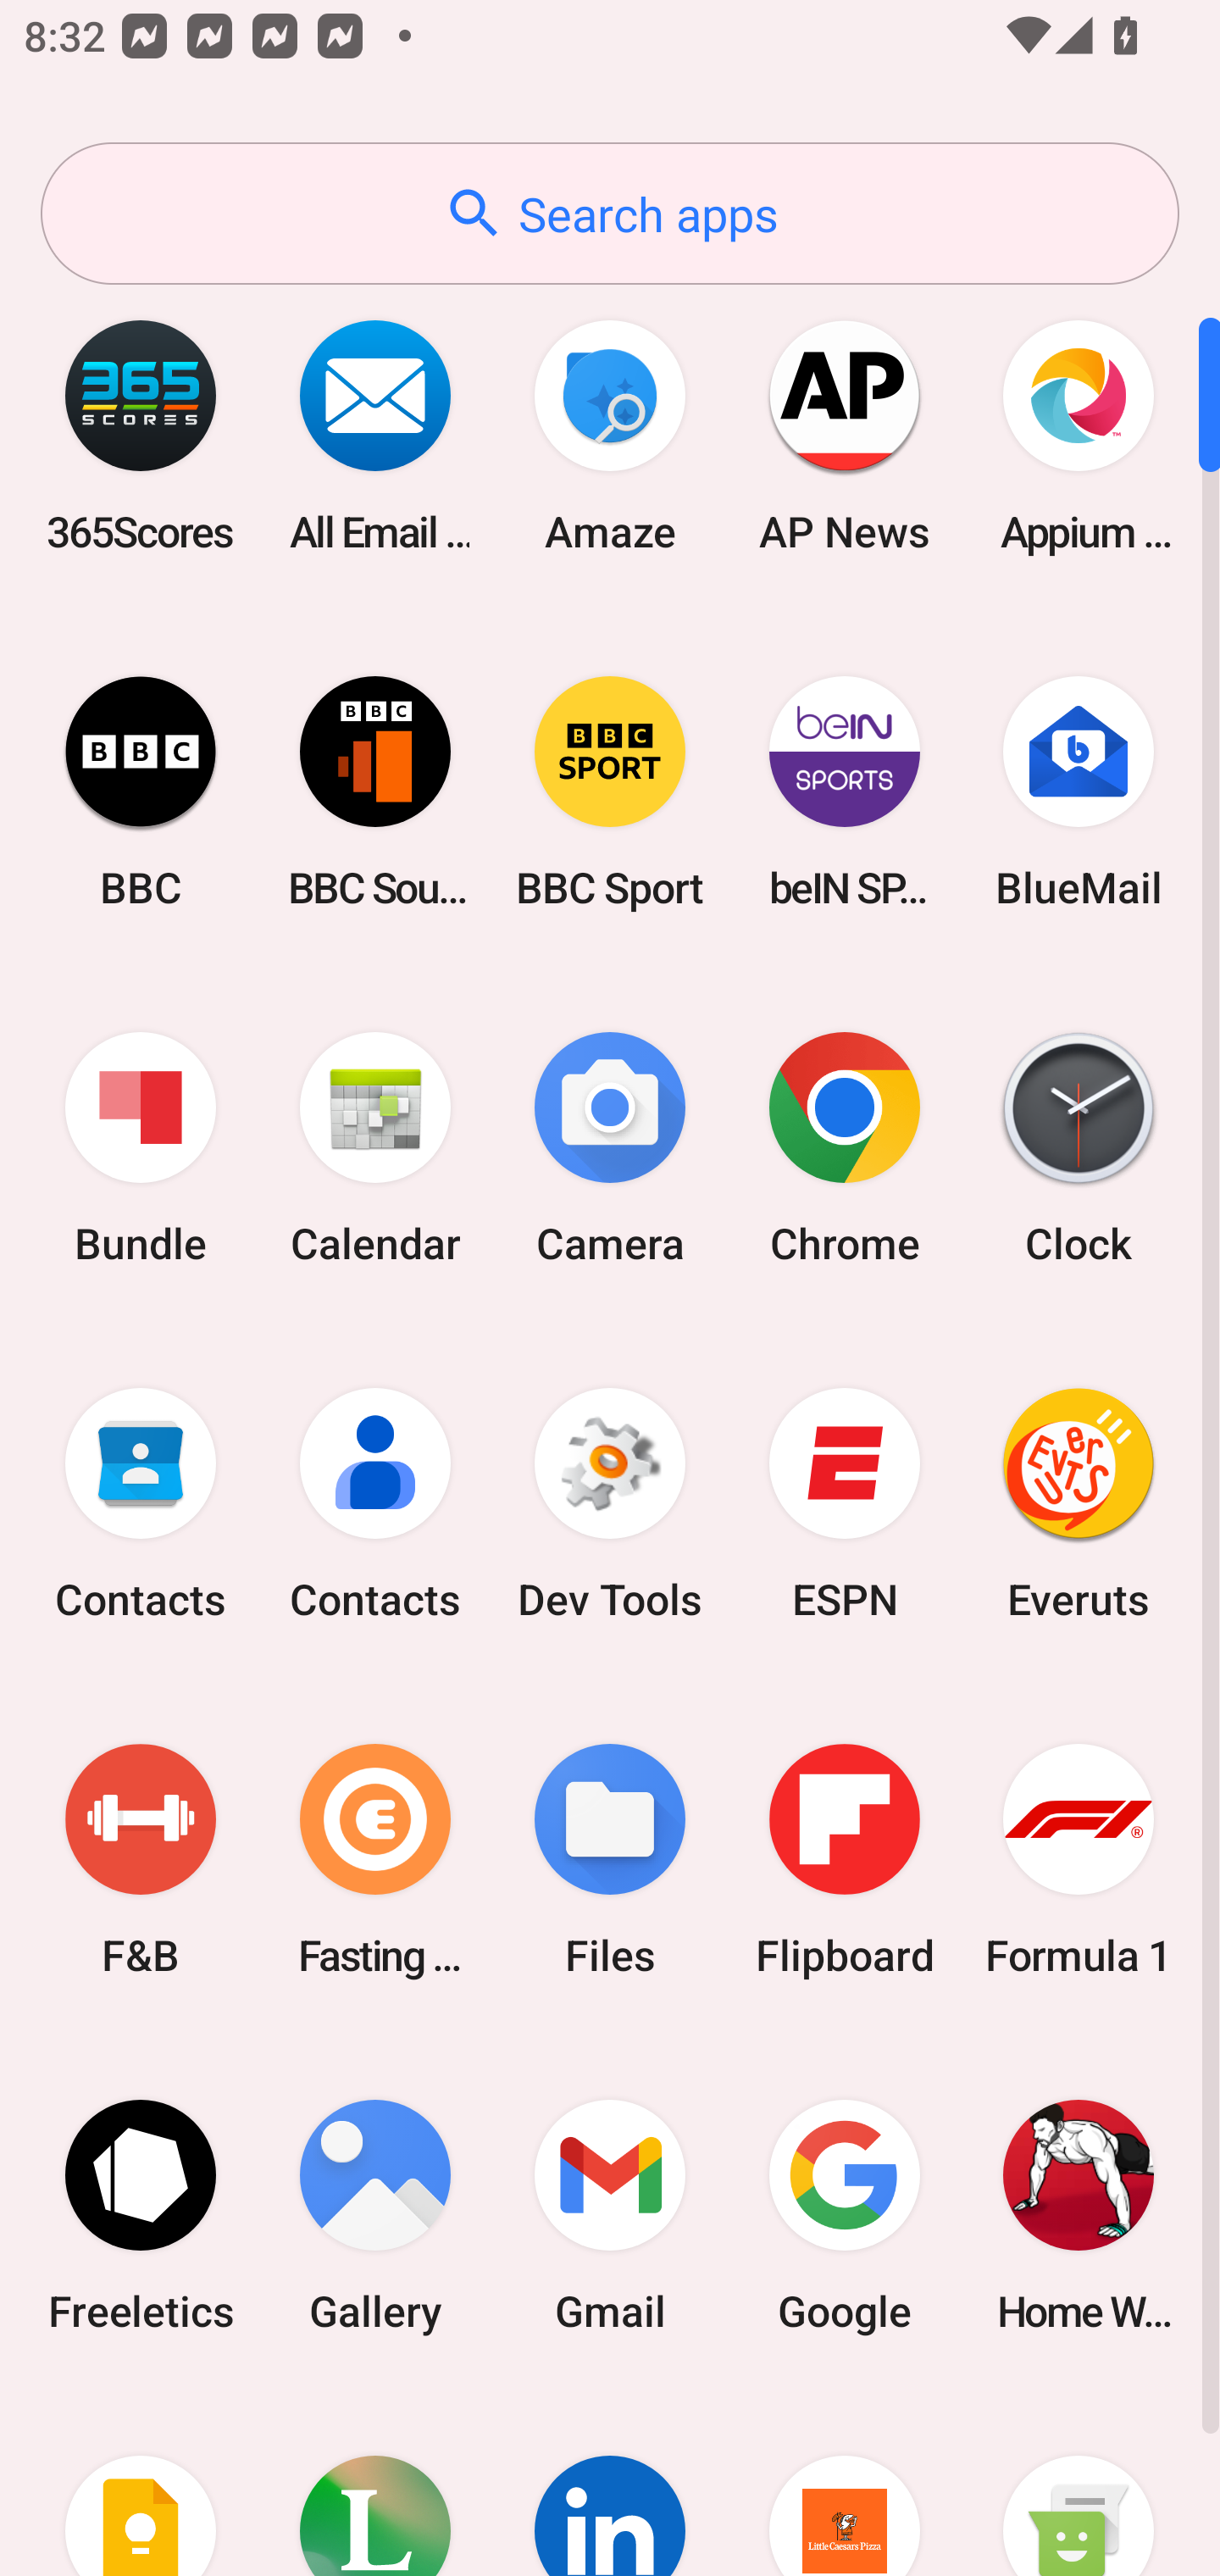 The width and height of the screenshot is (1220, 2576). Describe the element at coordinates (610, 791) in the screenshot. I see `BBC Sport` at that location.